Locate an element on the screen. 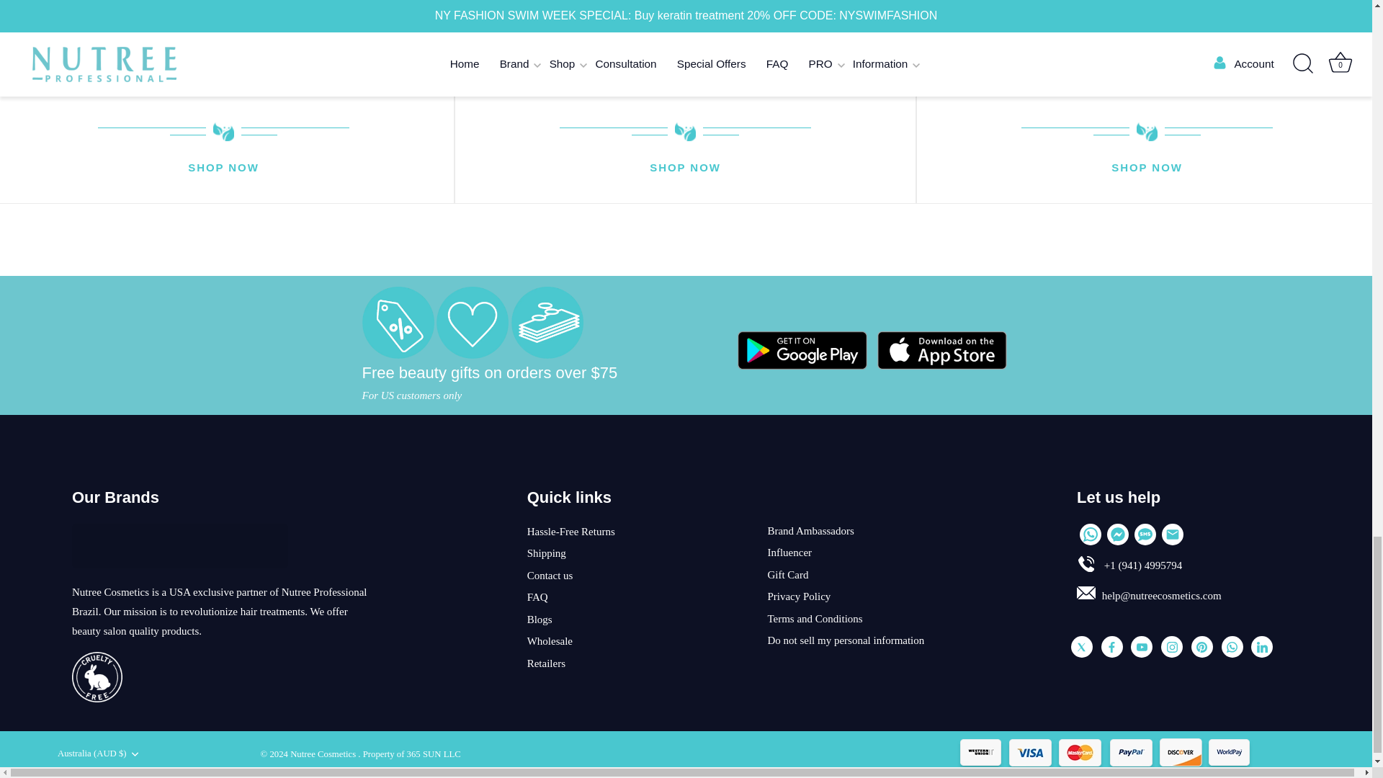  Shop Now is located at coordinates (1147, 169).